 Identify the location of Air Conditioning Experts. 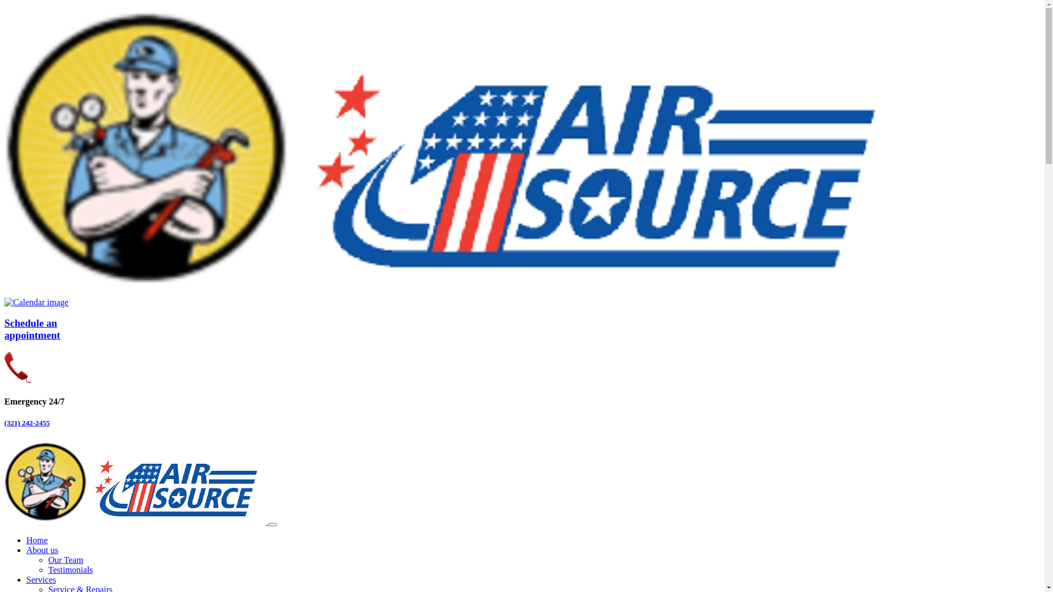
(455, 293).